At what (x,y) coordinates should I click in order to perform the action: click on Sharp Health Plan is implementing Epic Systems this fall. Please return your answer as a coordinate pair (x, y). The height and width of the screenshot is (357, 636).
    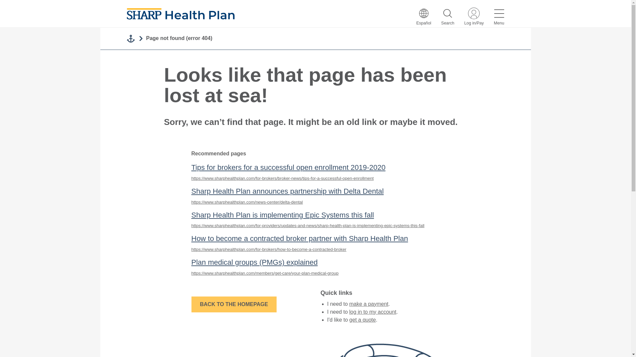
    Looking at the image, I should click on (282, 215).